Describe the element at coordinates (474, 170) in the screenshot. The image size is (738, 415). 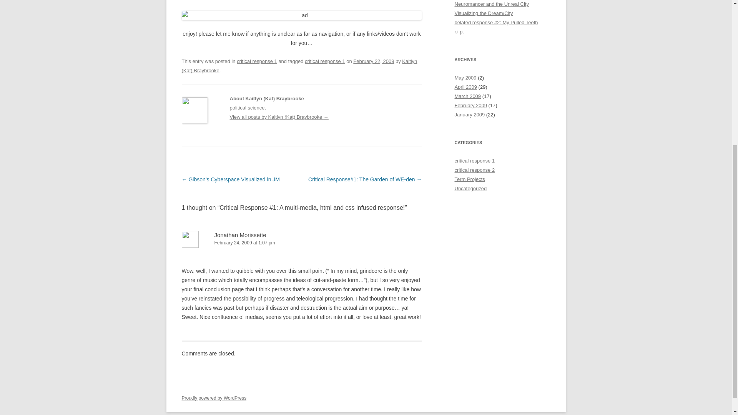
I see `critical response 2` at that location.